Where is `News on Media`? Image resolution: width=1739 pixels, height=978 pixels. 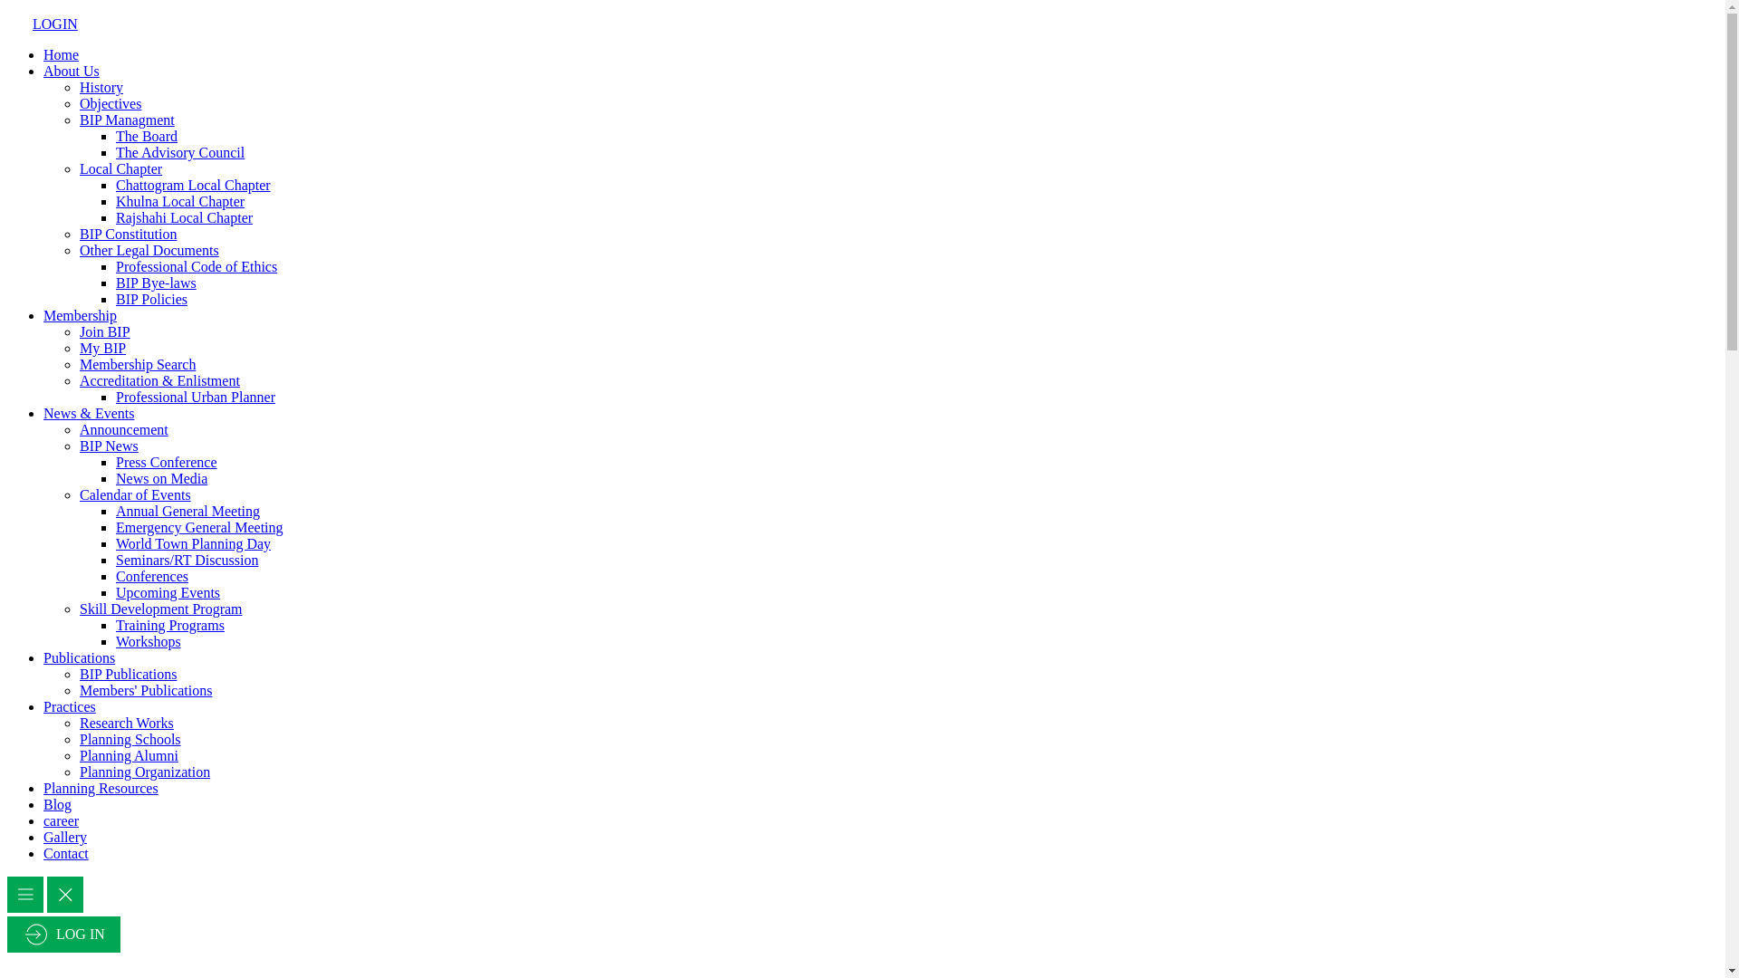 News on Media is located at coordinates (161, 478).